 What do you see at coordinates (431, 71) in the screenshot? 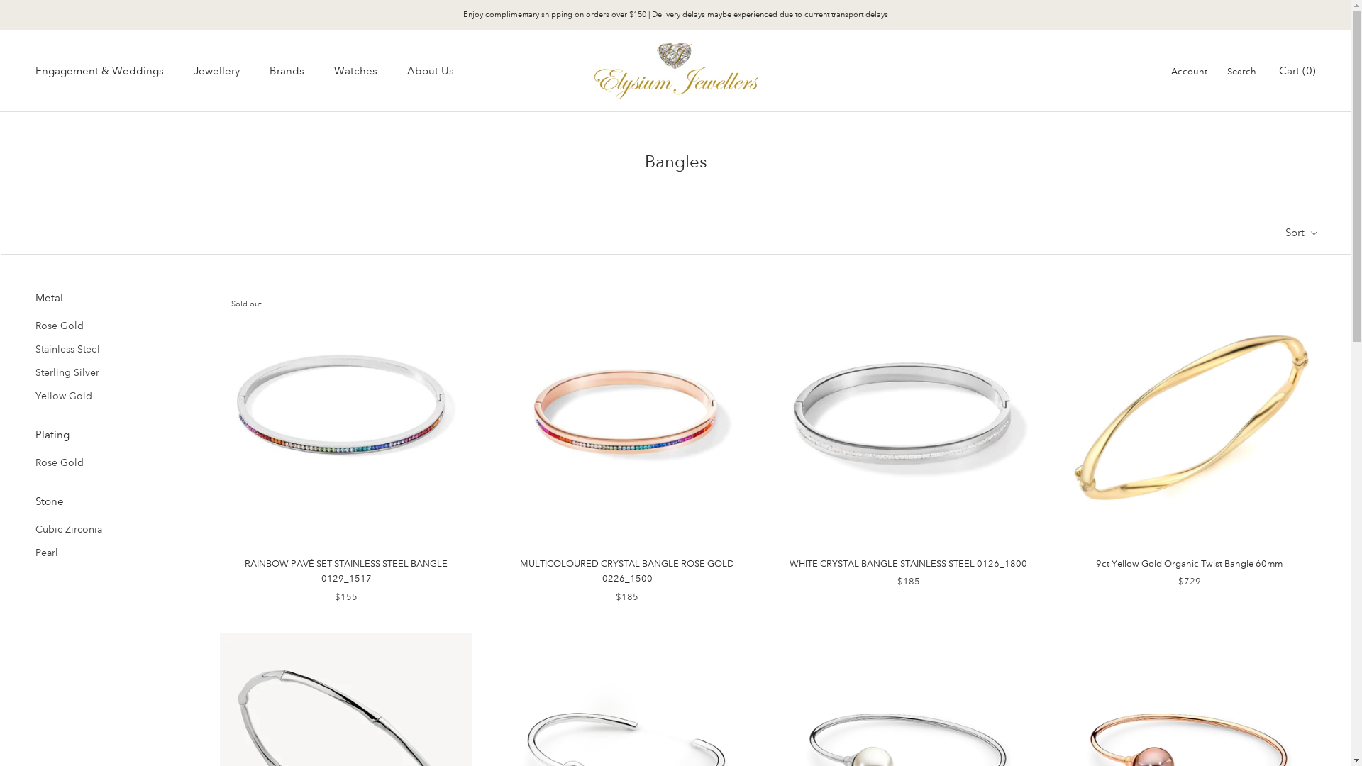
I see `About Us
About Us` at bounding box center [431, 71].